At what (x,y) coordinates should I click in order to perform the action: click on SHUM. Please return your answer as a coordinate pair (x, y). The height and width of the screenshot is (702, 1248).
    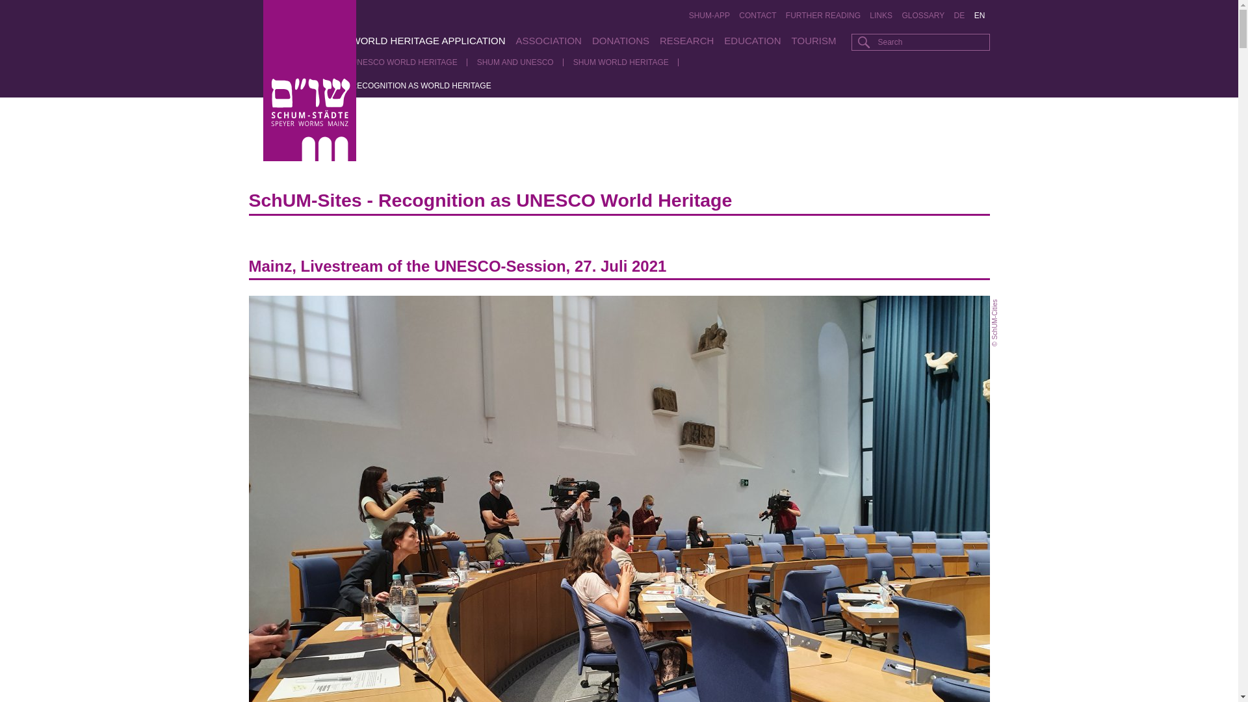
    Looking at the image, I should click on (326, 40).